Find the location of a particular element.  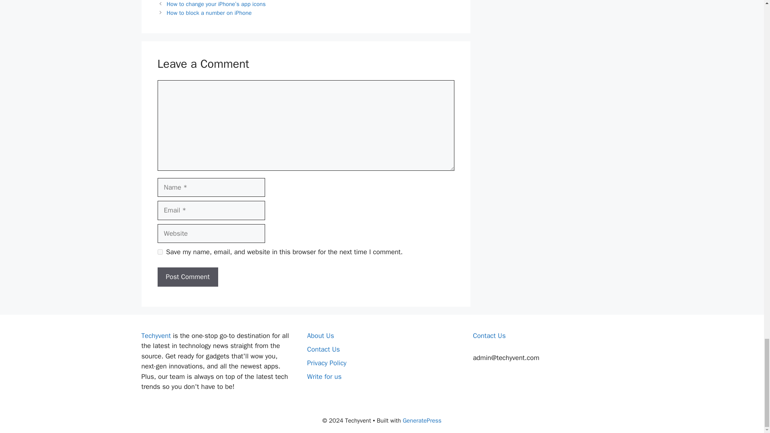

Techyvent is located at coordinates (156, 336).